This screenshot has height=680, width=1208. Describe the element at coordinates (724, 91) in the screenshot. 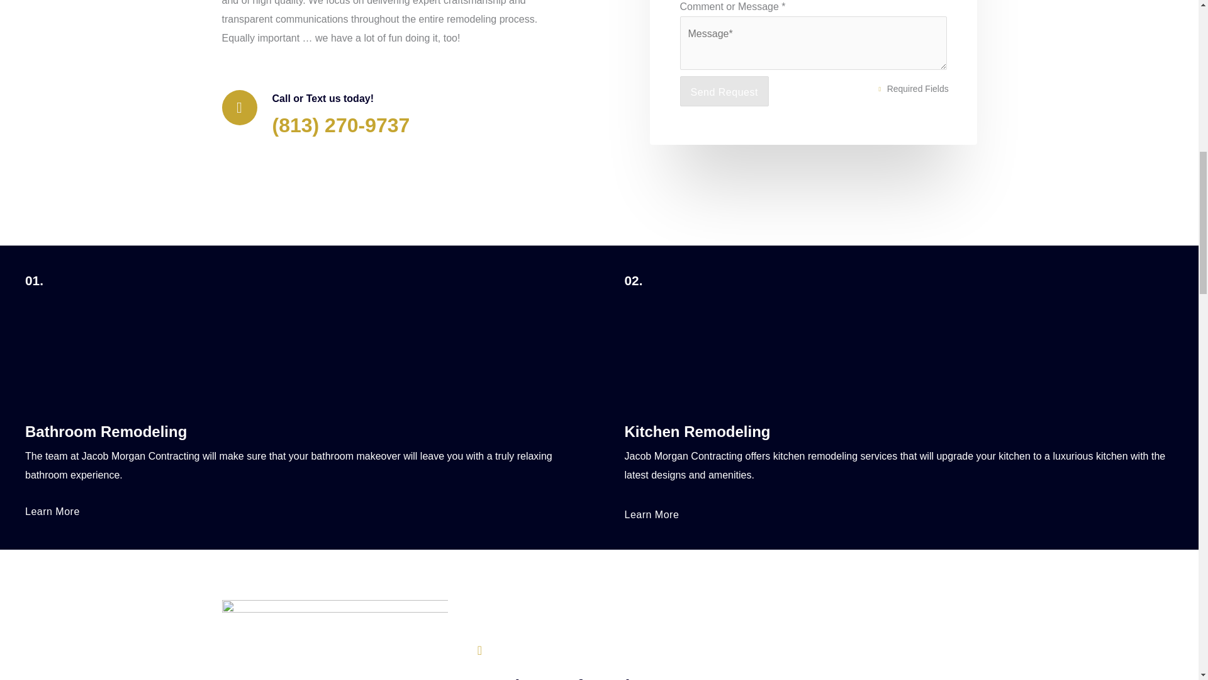

I see `Send Request` at that location.